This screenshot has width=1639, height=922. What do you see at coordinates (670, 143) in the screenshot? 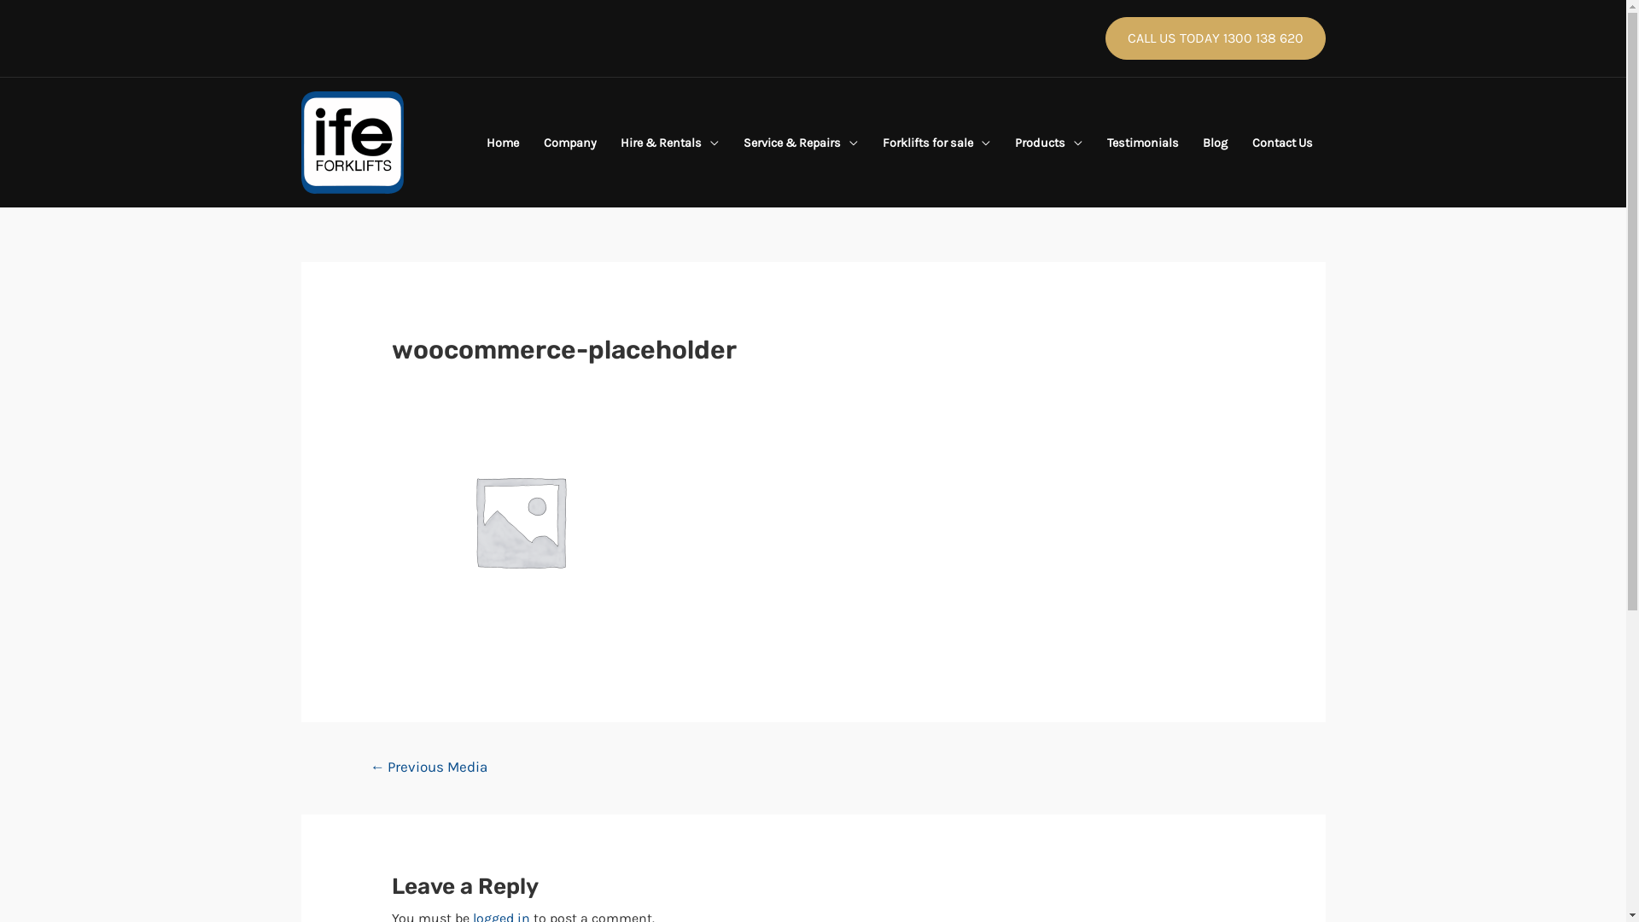
I see `Hire & Rentals` at bounding box center [670, 143].